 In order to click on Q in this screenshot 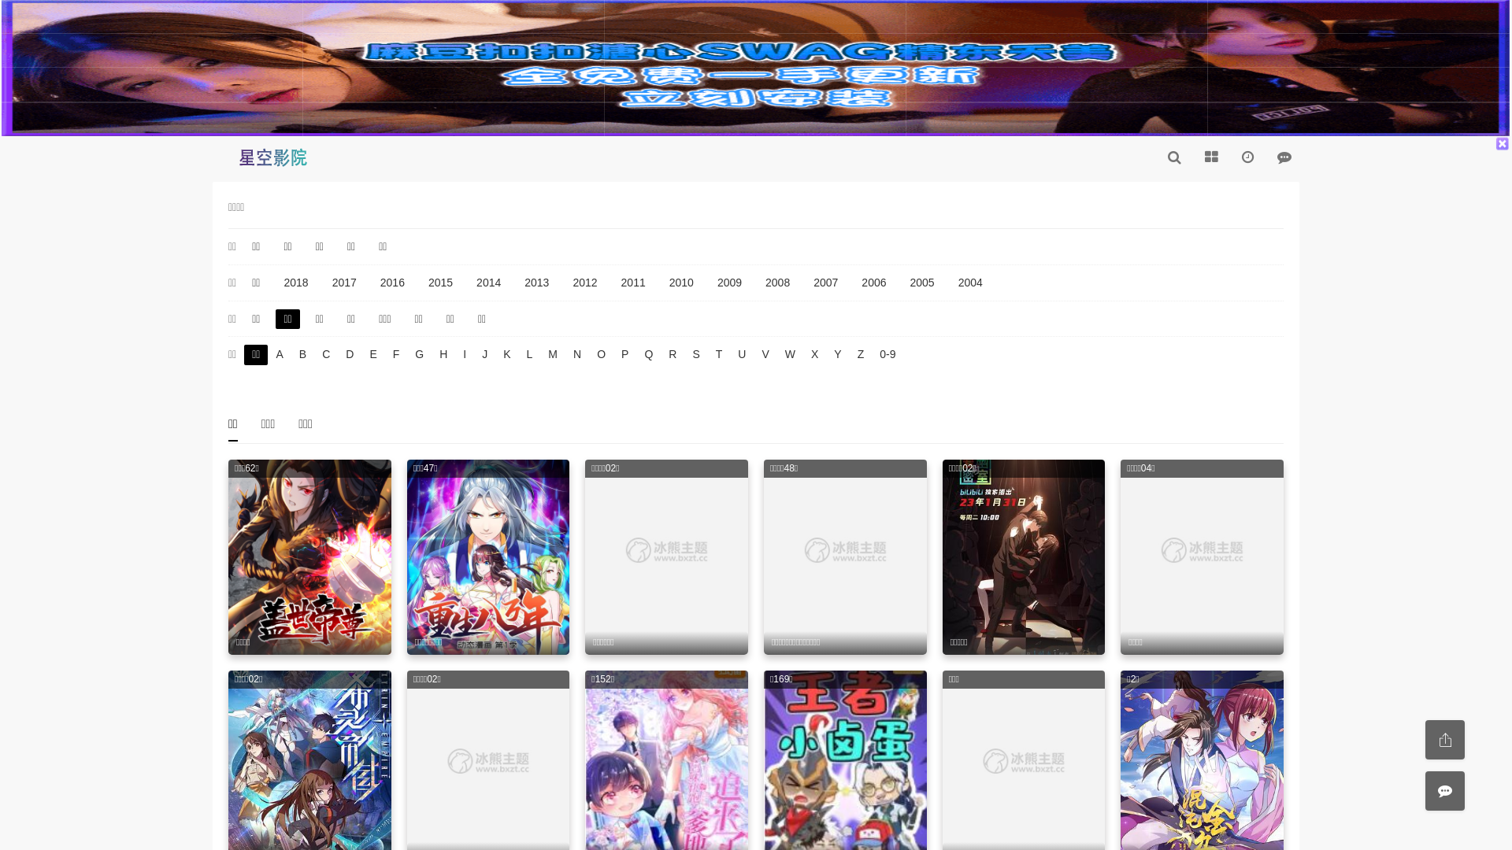, I will do `click(649, 355)`.